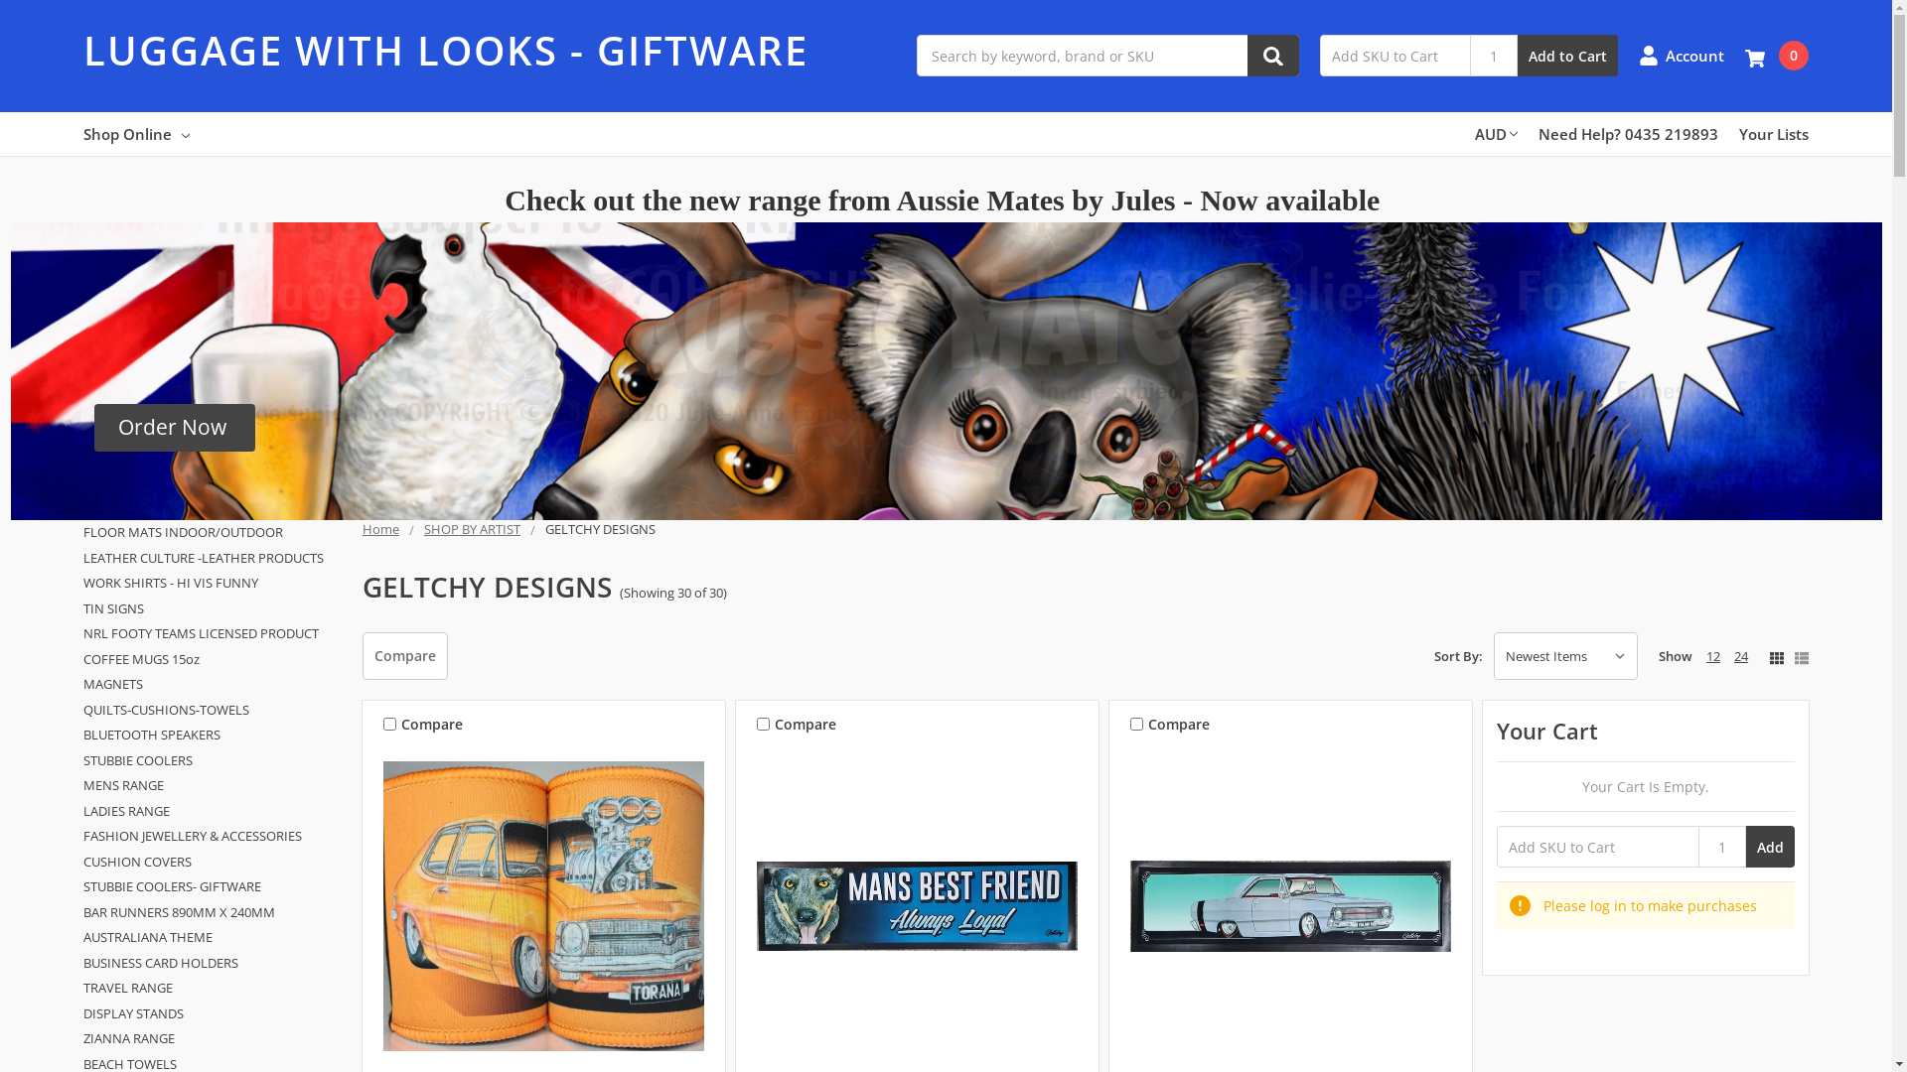 The width and height of the screenshot is (1907, 1072). Describe the element at coordinates (1777, 56) in the screenshot. I see `0` at that location.